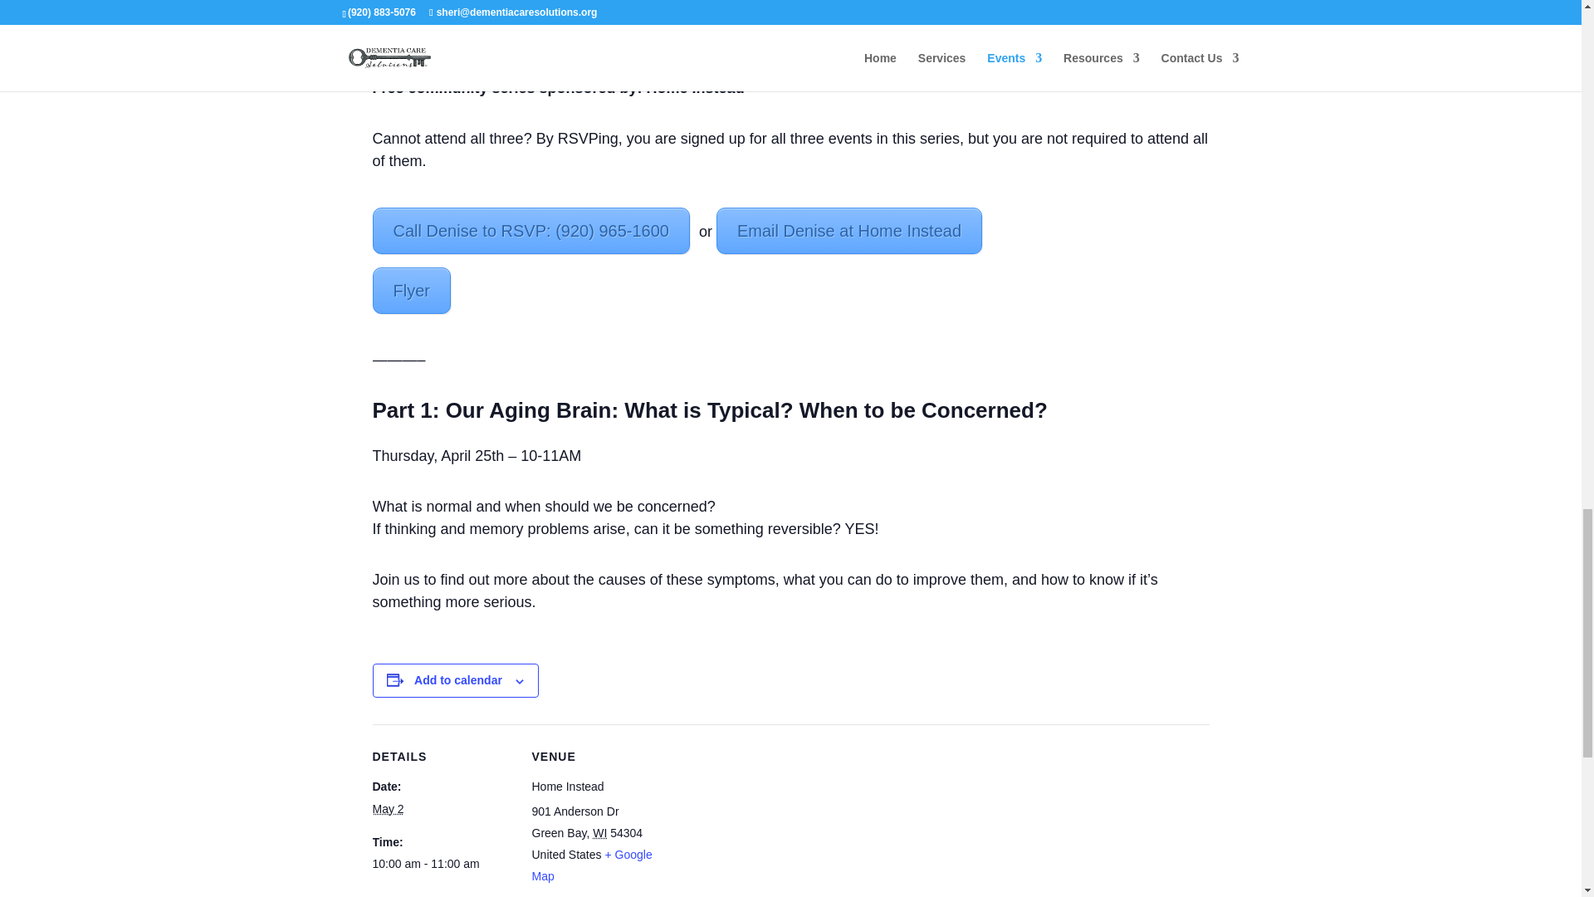 The width and height of the screenshot is (1594, 897). Describe the element at coordinates (410, 291) in the screenshot. I see `Flyer` at that location.